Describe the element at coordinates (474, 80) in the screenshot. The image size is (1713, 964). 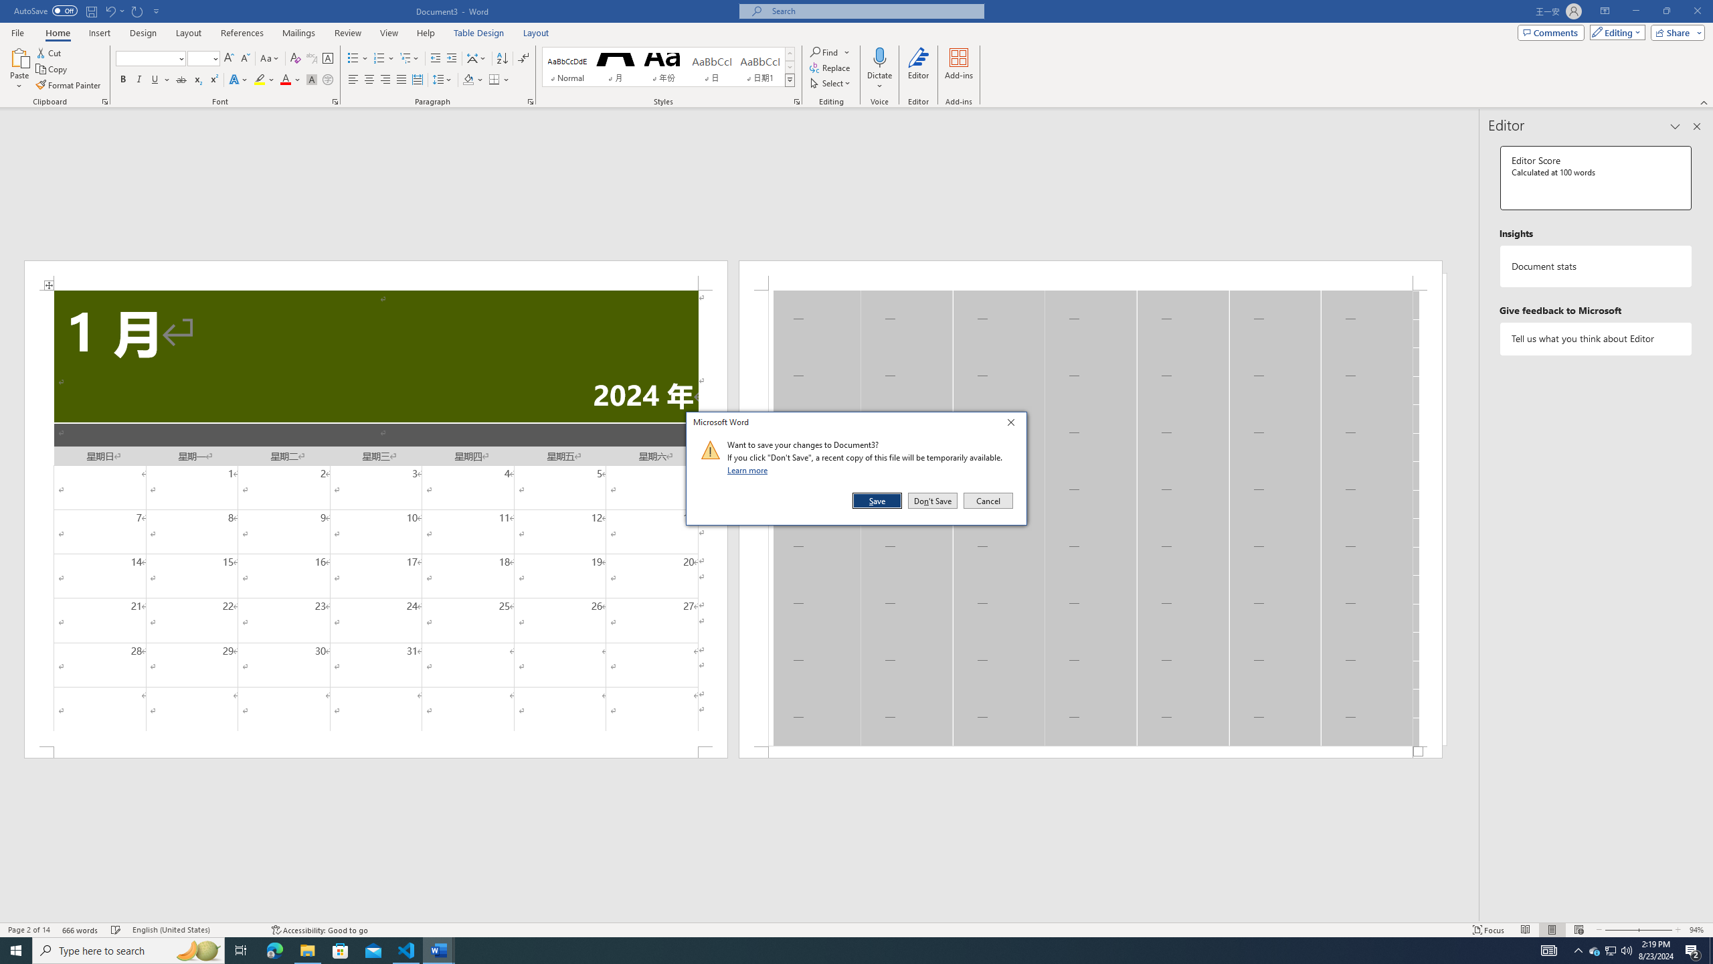
I see `Shading` at that location.